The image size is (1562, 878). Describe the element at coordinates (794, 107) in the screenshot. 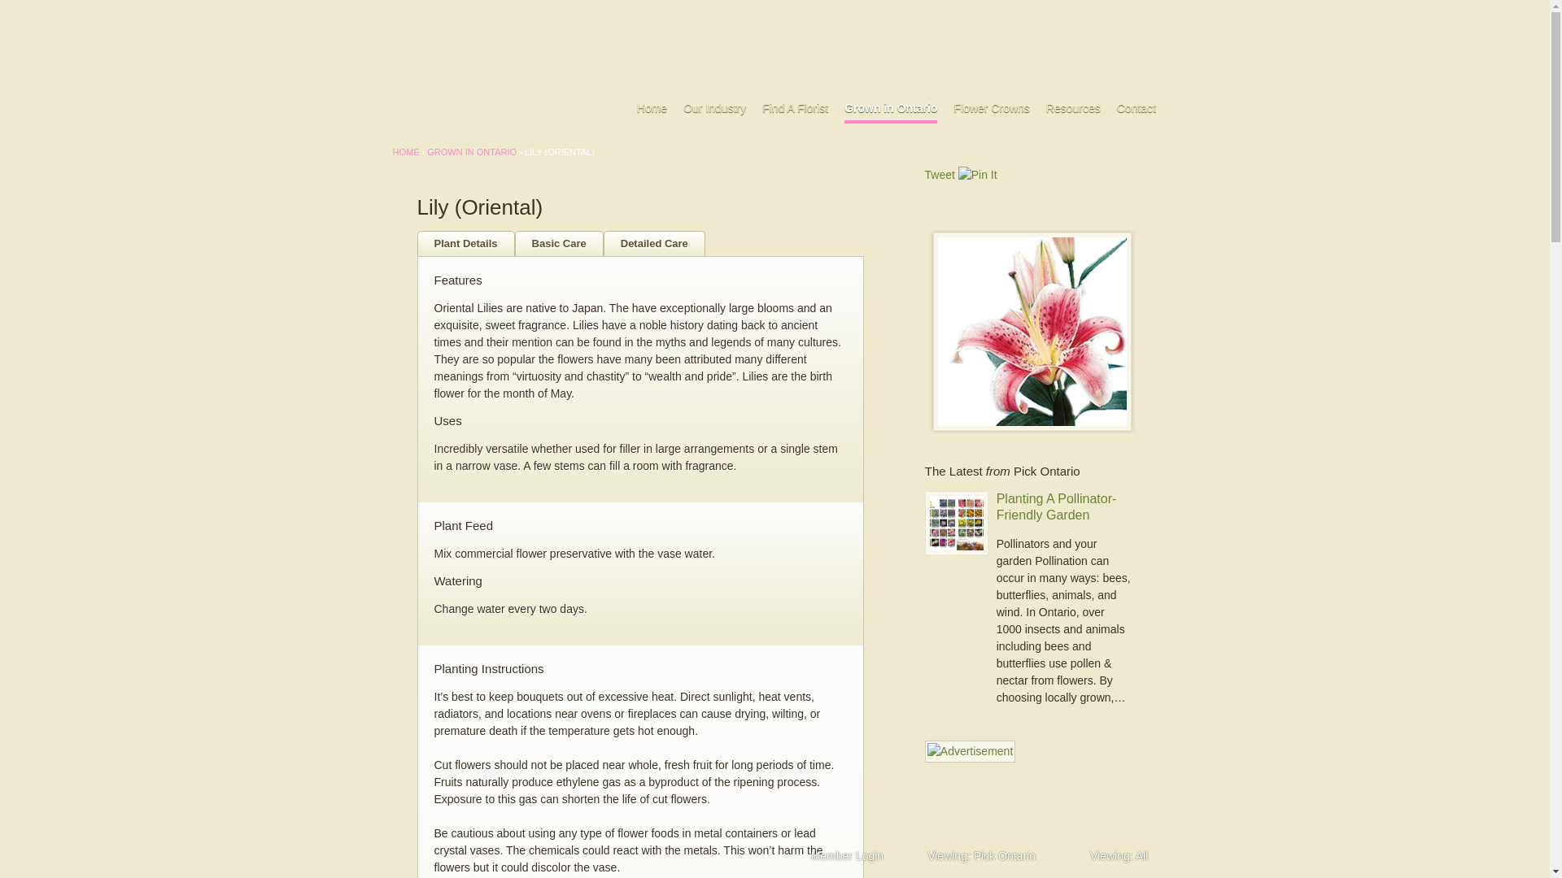

I see `Find A Florist` at that location.